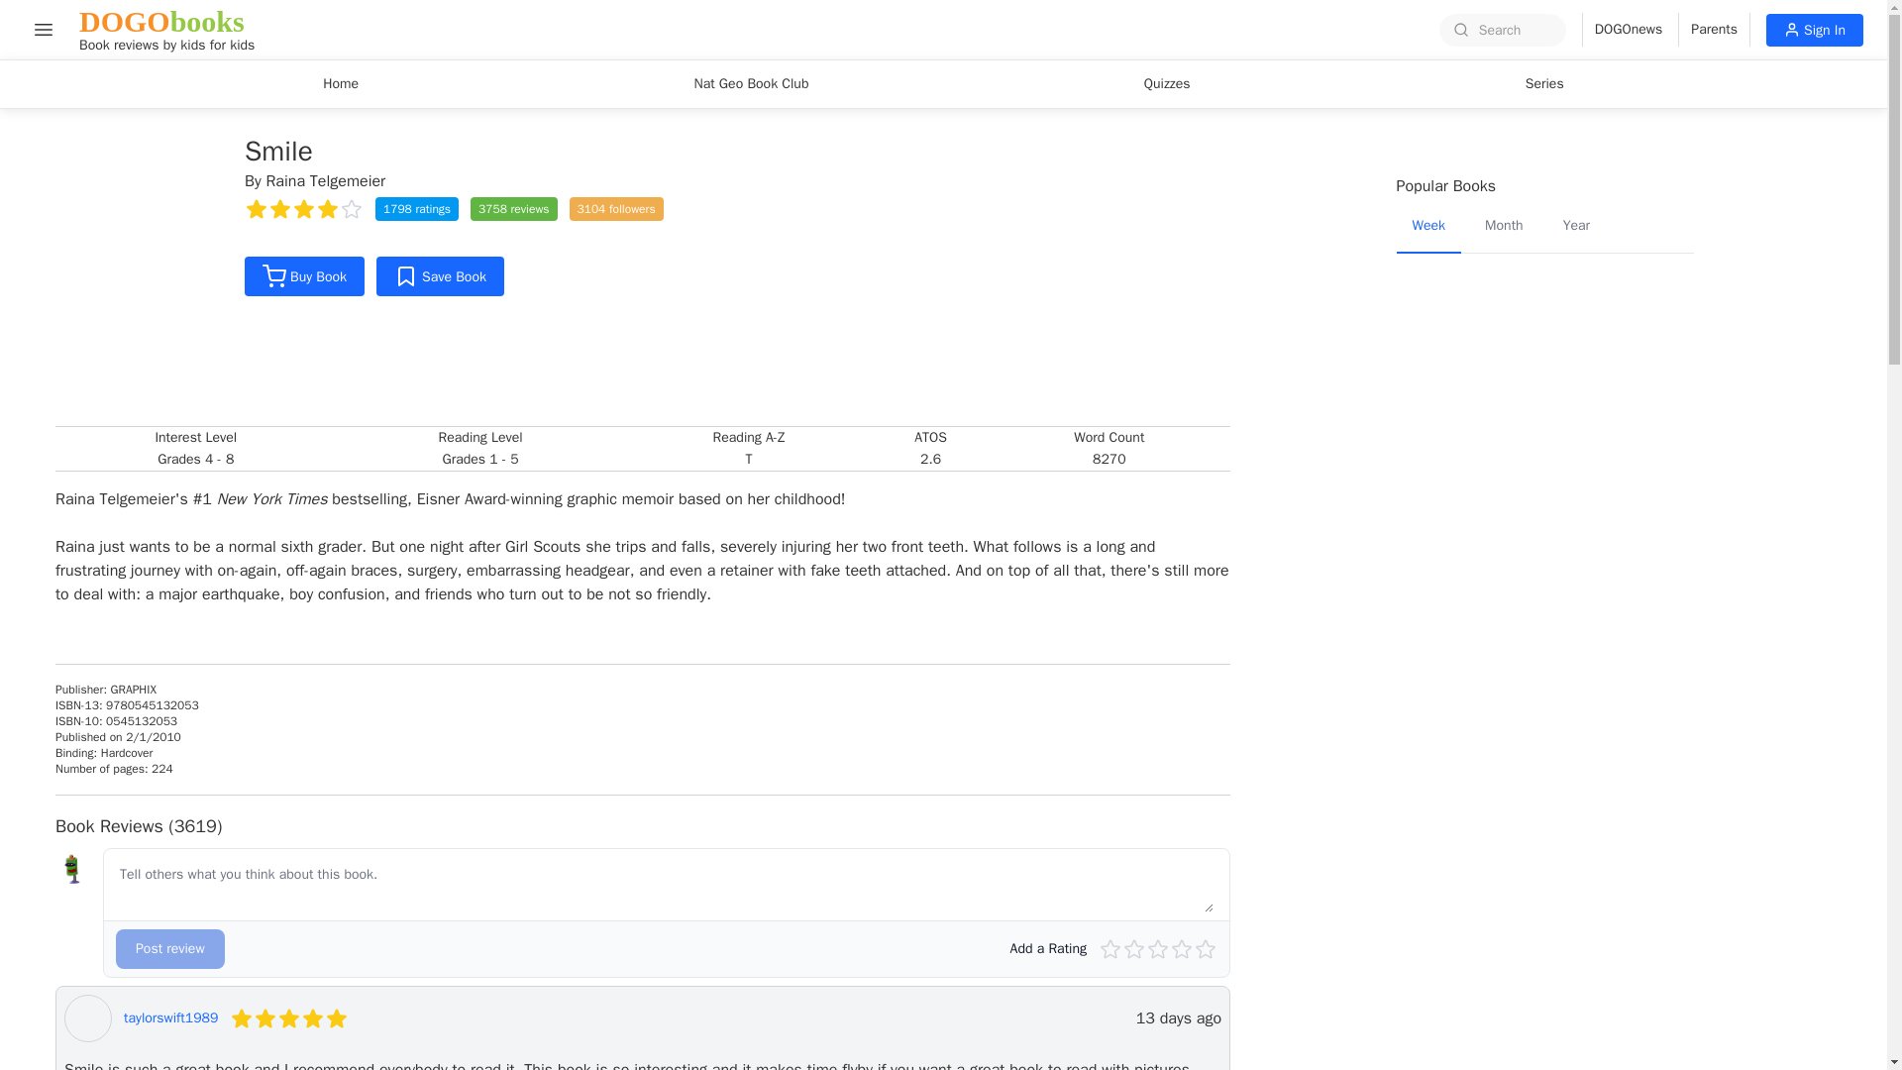 Image resolution: width=1902 pixels, height=1070 pixels. What do you see at coordinates (1545, 83) in the screenshot?
I see `Series` at bounding box center [1545, 83].